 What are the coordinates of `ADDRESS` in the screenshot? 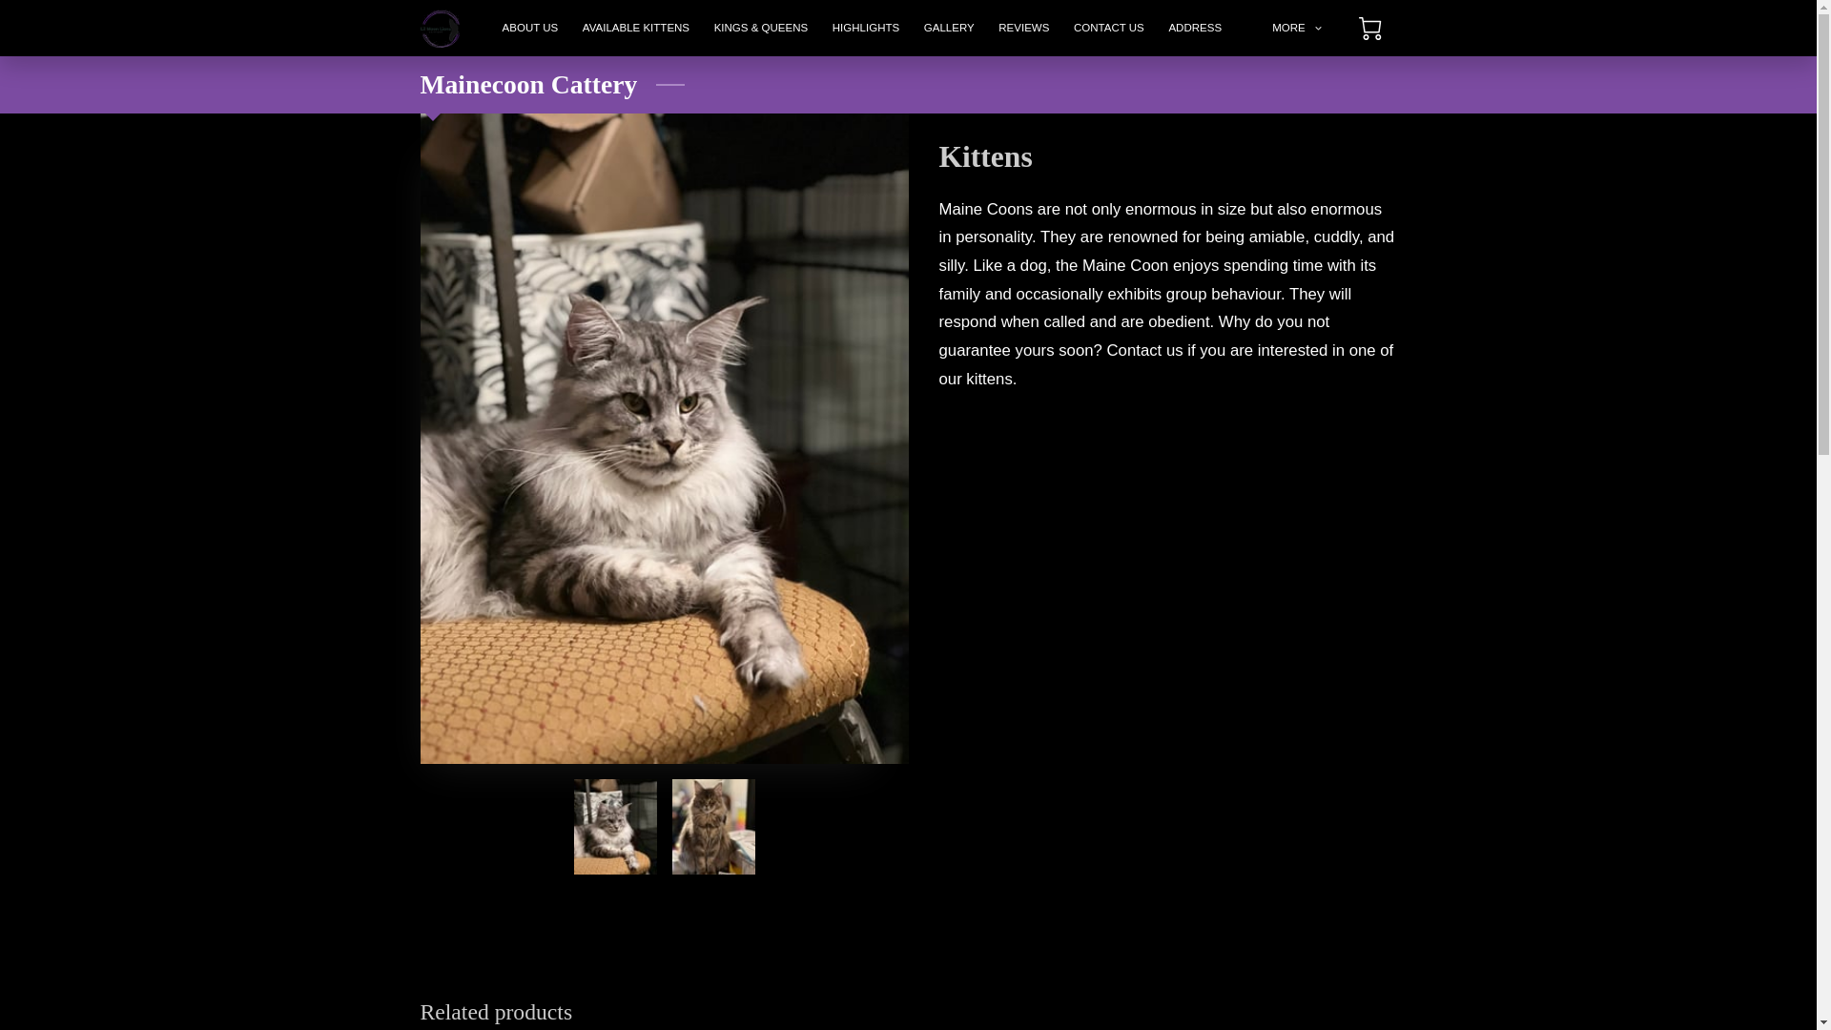 It's located at (1196, 29).